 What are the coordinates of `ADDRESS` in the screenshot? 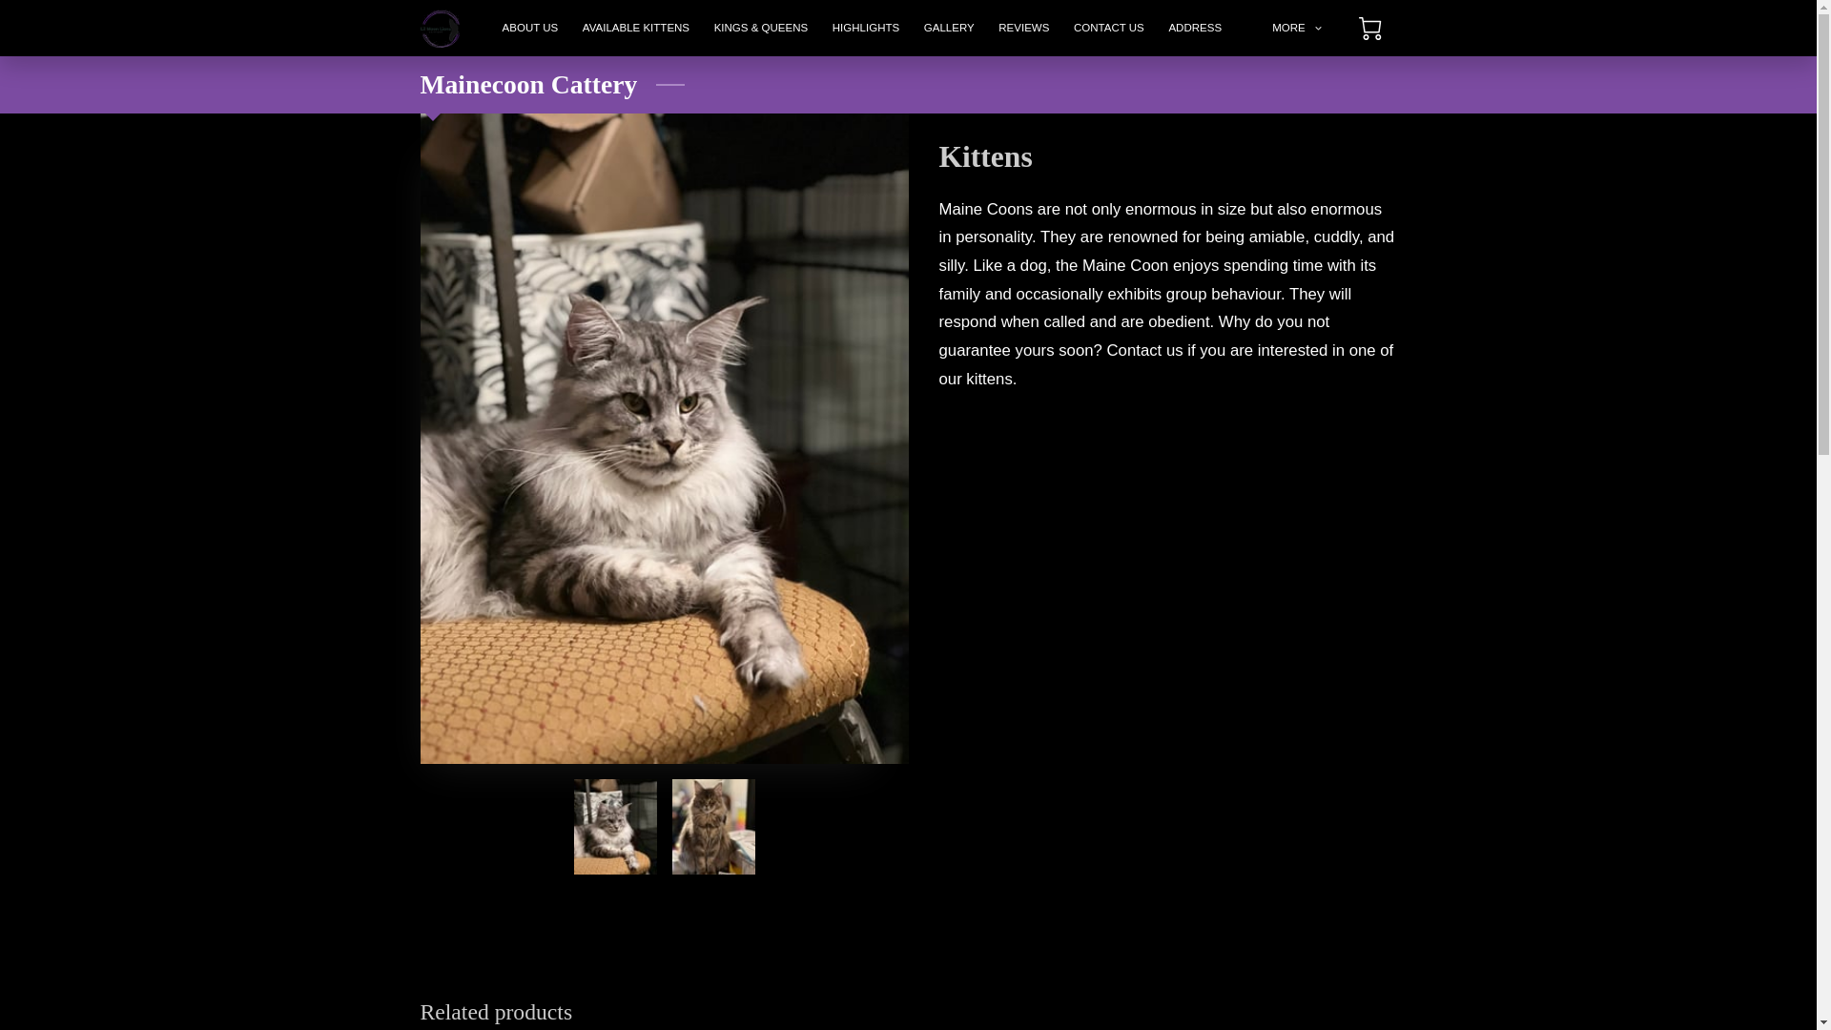 It's located at (1196, 29).